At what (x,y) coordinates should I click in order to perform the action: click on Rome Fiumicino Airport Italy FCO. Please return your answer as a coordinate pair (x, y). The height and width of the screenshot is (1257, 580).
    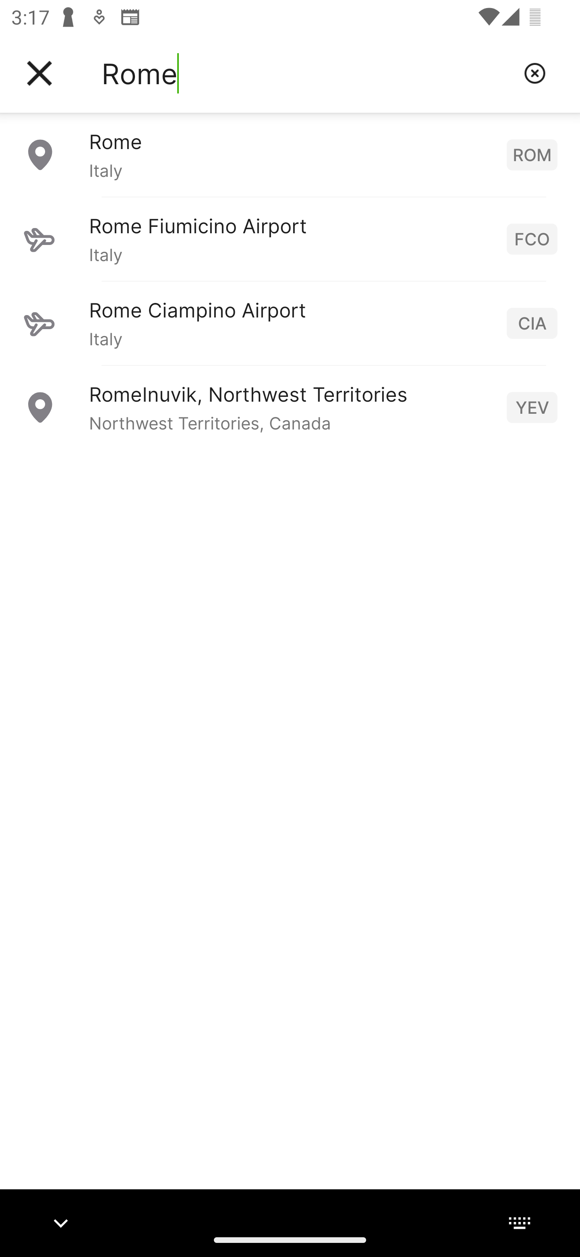
    Looking at the image, I should click on (290, 239).